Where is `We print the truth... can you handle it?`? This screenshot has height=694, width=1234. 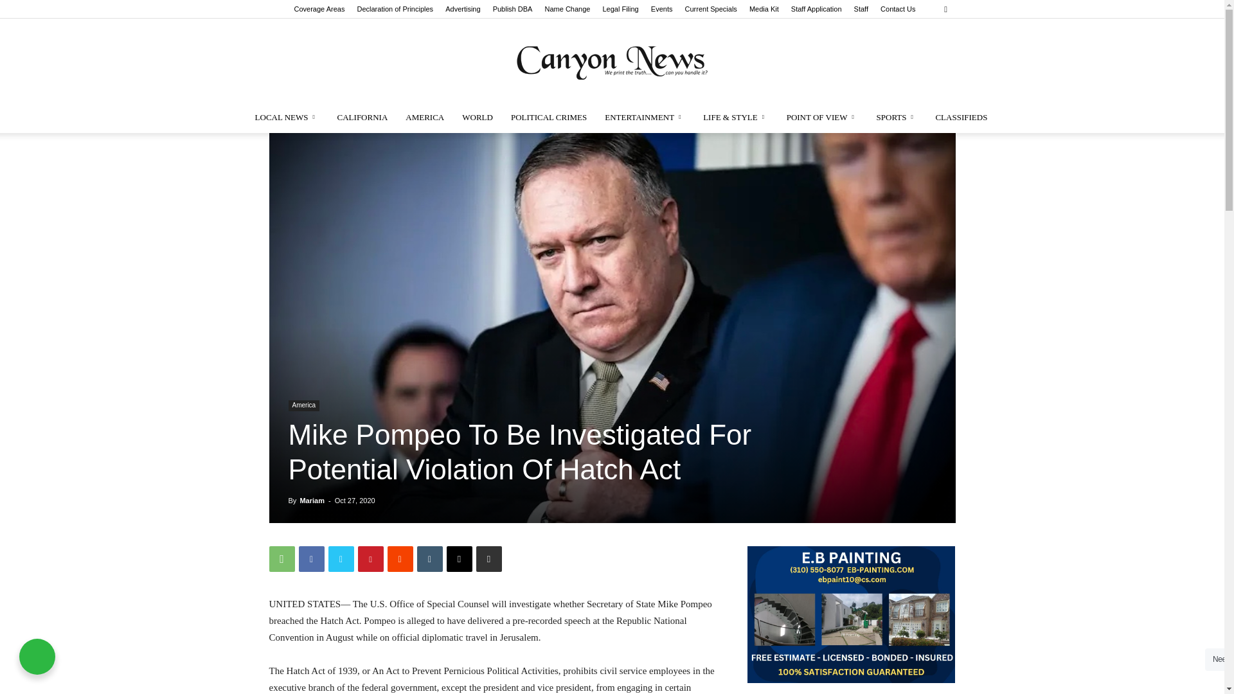 We print the truth... can you handle it? is located at coordinates (612, 60).